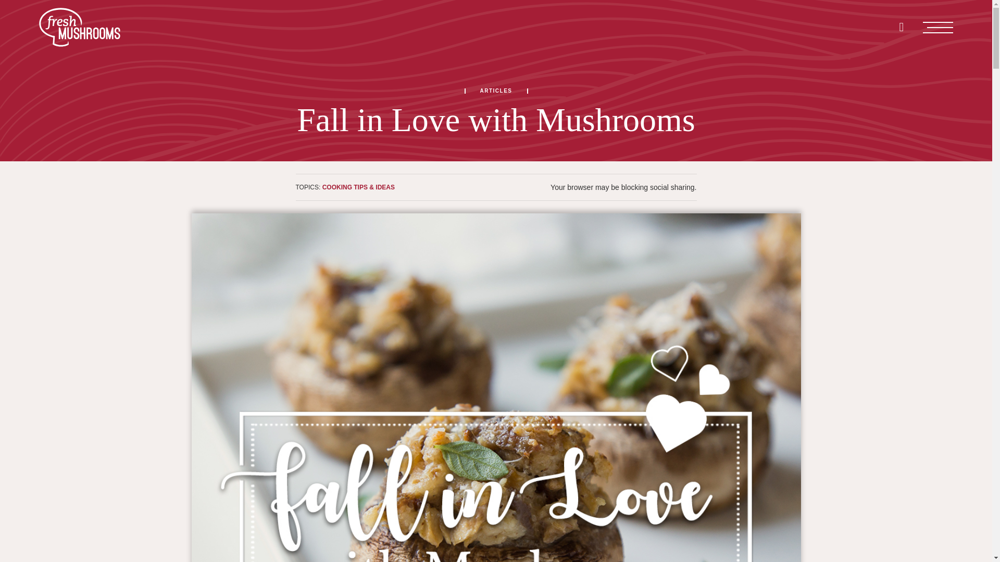 Image resolution: width=1000 pixels, height=562 pixels. What do you see at coordinates (901, 27) in the screenshot?
I see `Toggle Search` at bounding box center [901, 27].